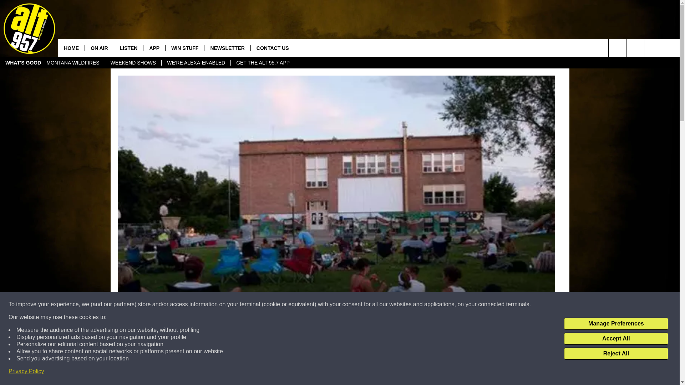 Image resolution: width=685 pixels, height=385 pixels. What do you see at coordinates (99, 48) in the screenshot?
I see `ON AIR` at bounding box center [99, 48].